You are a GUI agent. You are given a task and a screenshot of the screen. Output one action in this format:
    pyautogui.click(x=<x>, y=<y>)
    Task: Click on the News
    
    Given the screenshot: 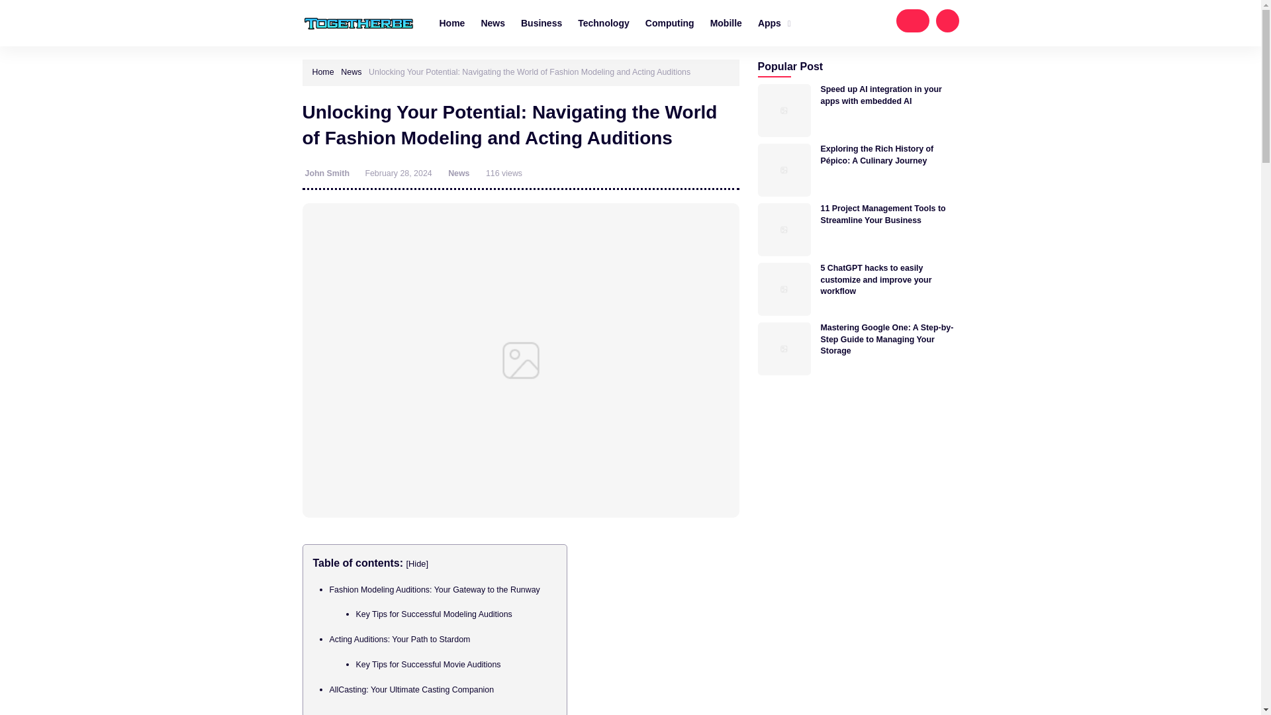 What is the action you would take?
    pyautogui.click(x=351, y=71)
    